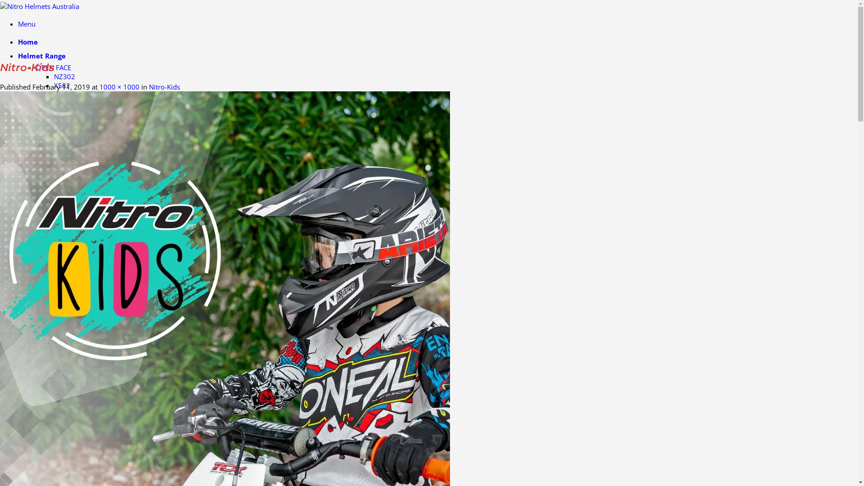 The height and width of the screenshot is (486, 864). Describe the element at coordinates (31, 350) in the screenshot. I see `Contact` at that location.